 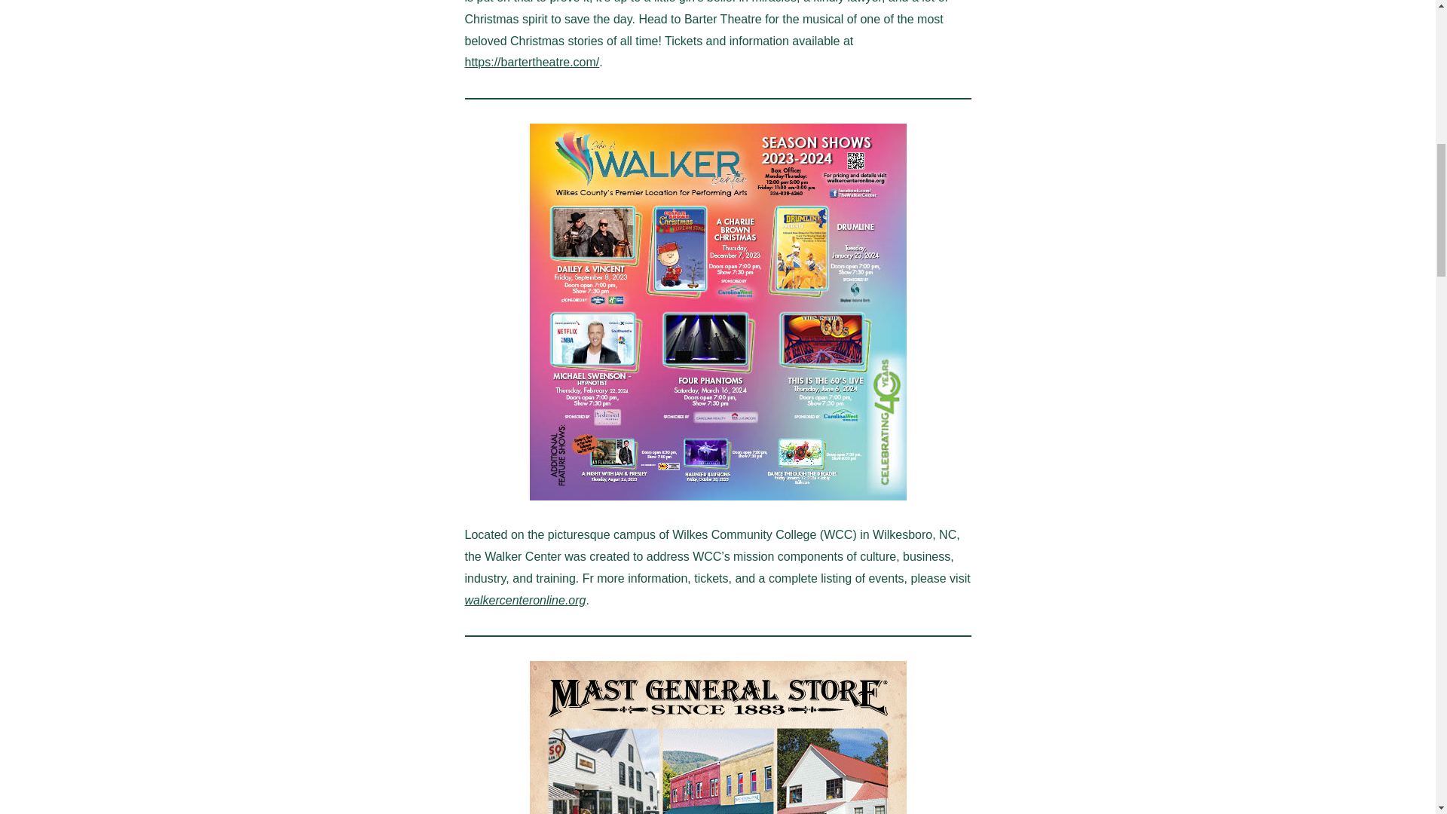 I want to click on walkercenteronline.org, so click(x=525, y=600).